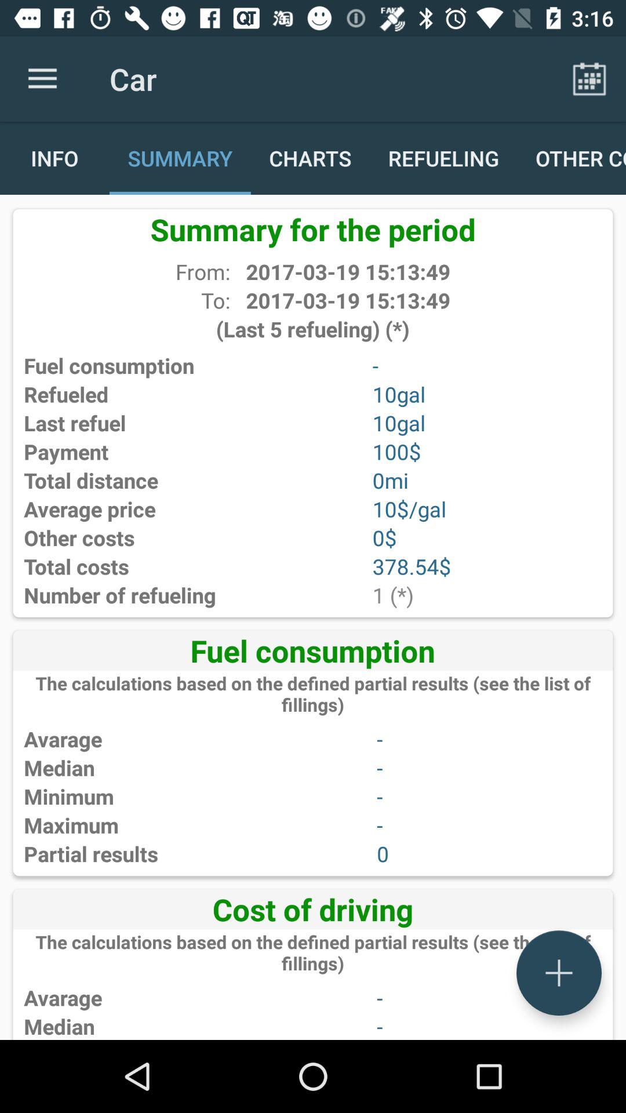  Describe the element at coordinates (42, 79) in the screenshot. I see `launch the item above the info icon` at that location.